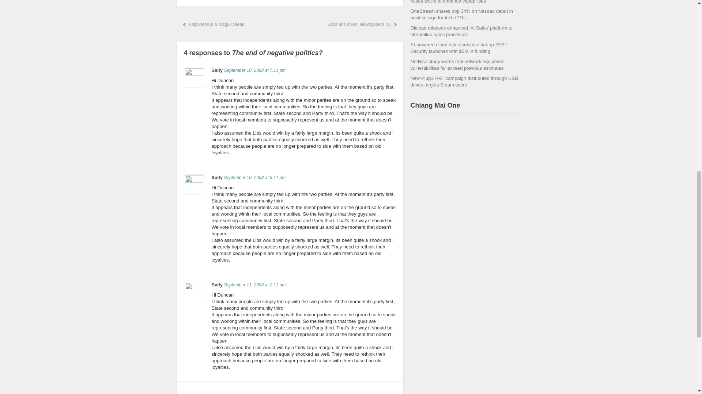 This screenshot has height=394, width=702. What do you see at coordinates (254, 177) in the screenshot?
I see `Permalink` at bounding box center [254, 177].